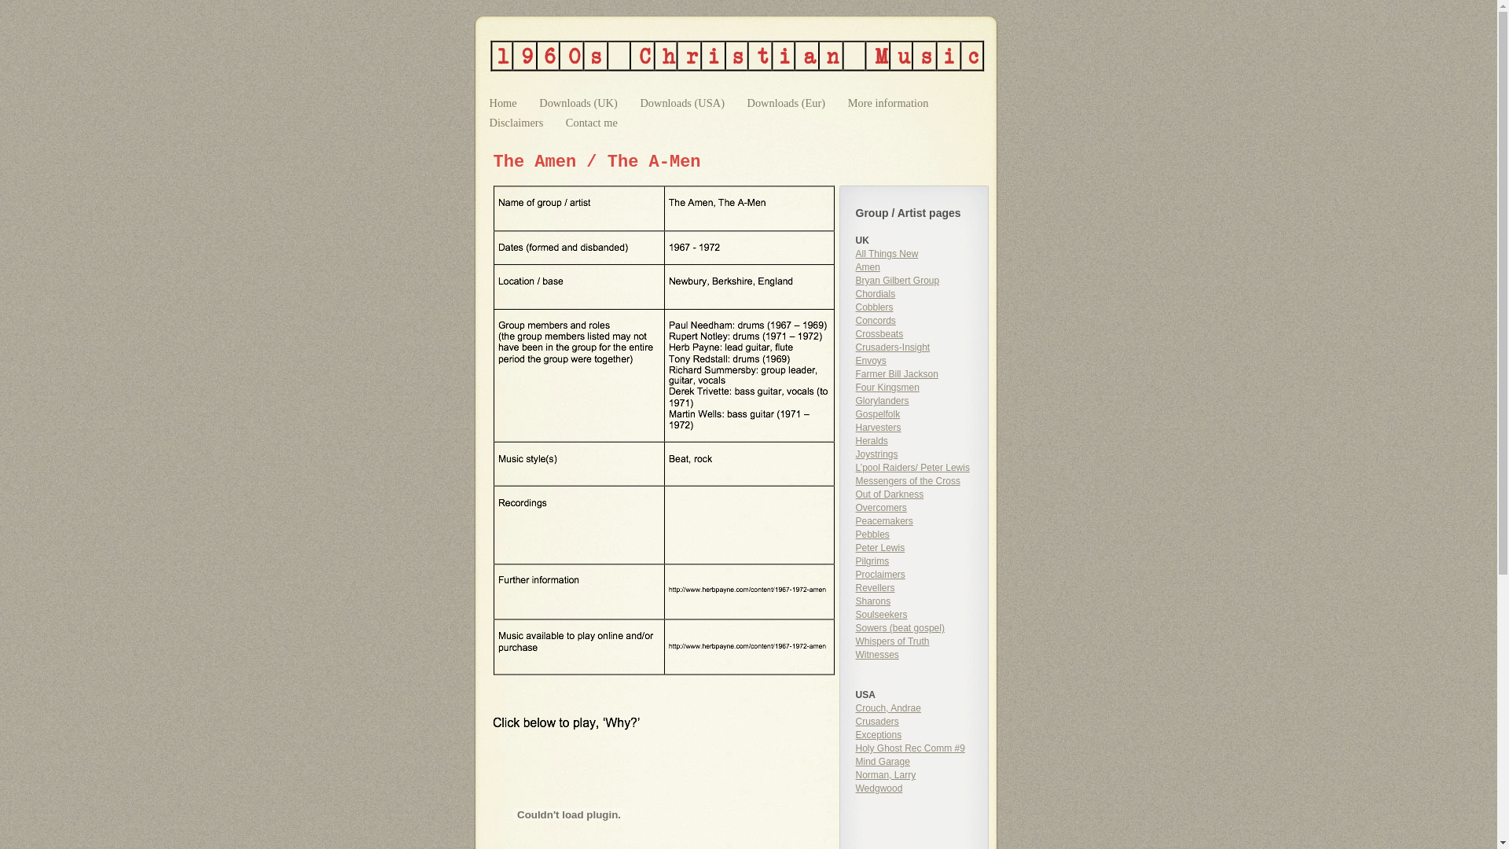  Describe the element at coordinates (879, 788) in the screenshot. I see `Wedgwood` at that location.